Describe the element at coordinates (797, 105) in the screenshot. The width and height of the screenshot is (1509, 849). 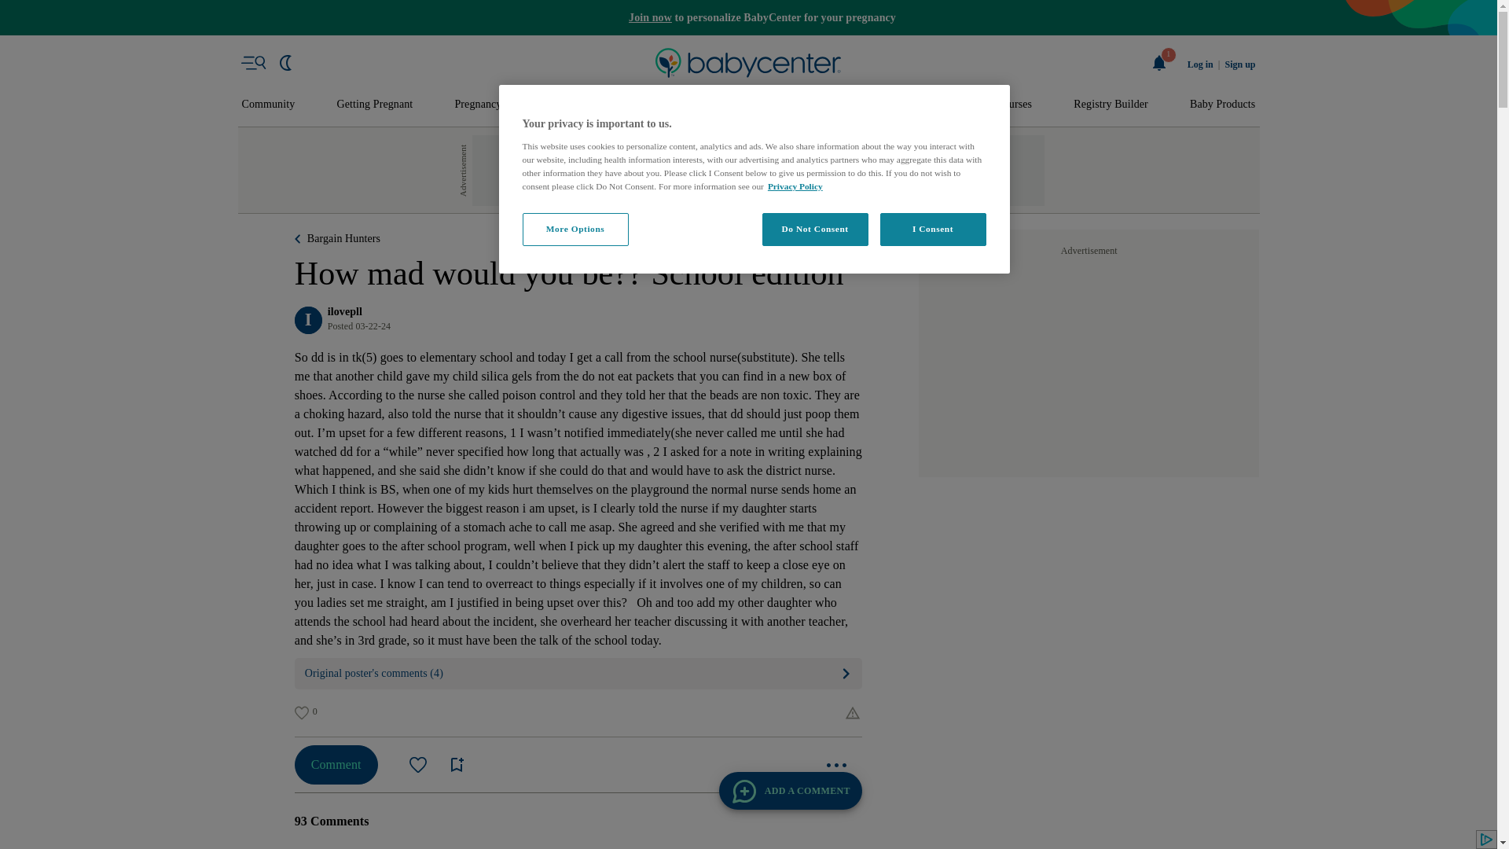
I see `Child` at that location.